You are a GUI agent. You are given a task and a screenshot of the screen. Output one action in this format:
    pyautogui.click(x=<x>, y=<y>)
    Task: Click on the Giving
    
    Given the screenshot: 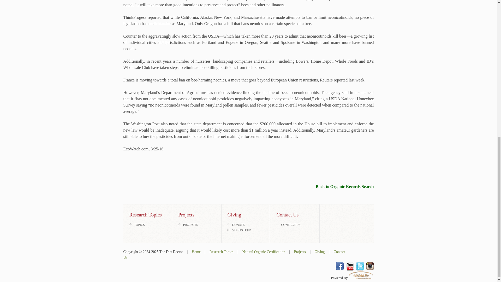 What is the action you would take?
    pyautogui.click(x=319, y=252)
    